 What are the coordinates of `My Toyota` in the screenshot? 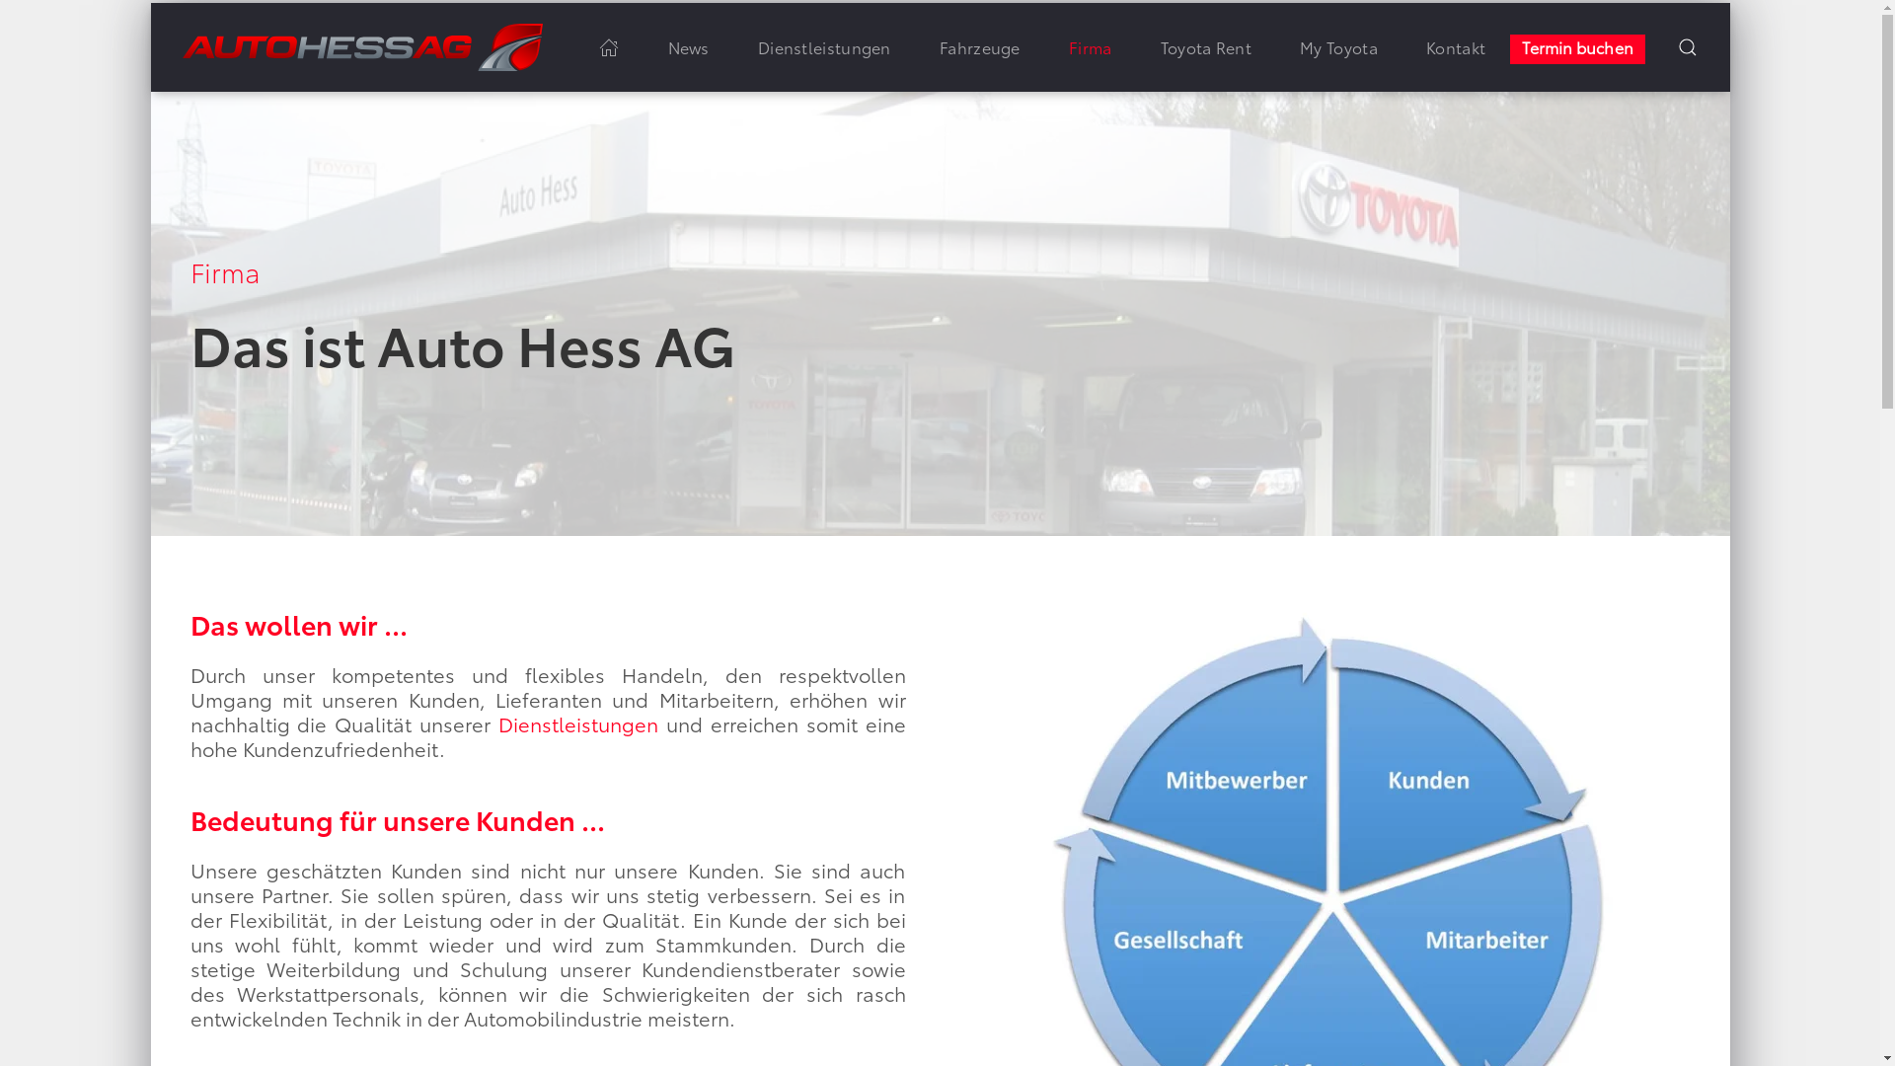 It's located at (1339, 47).